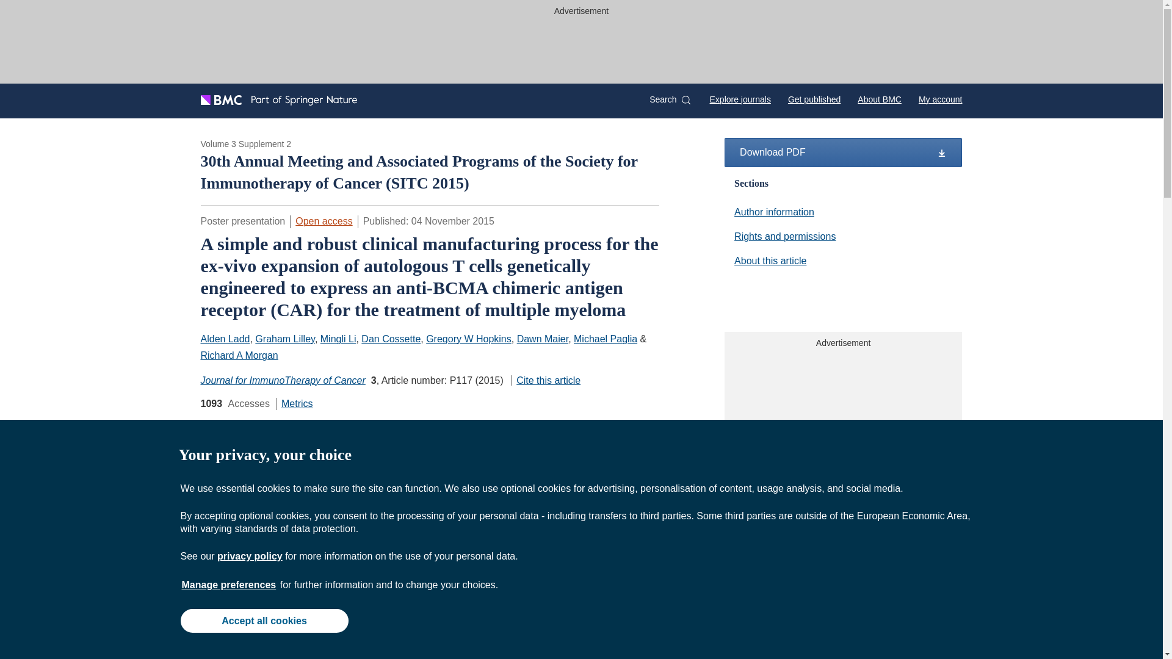  What do you see at coordinates (239, 355) in the screenshot?
I see `Richard A Morgan` at bounding box center [239, 355].